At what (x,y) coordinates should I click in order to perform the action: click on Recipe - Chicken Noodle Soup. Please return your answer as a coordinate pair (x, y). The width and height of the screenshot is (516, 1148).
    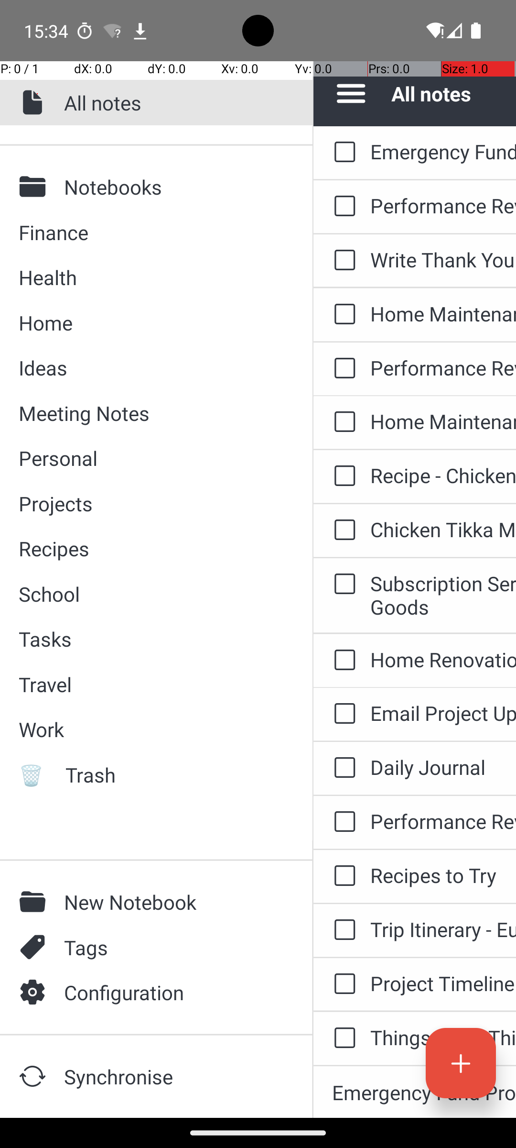
    Looking at the image, I should click on (443, 475).